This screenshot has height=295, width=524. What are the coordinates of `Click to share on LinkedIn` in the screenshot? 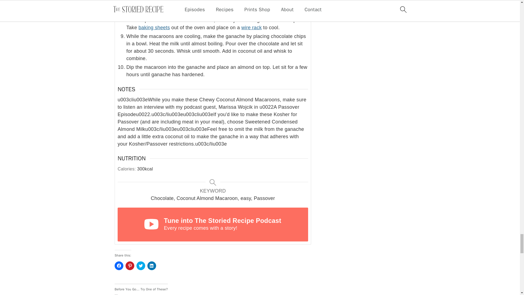 It's located at (152, 265).